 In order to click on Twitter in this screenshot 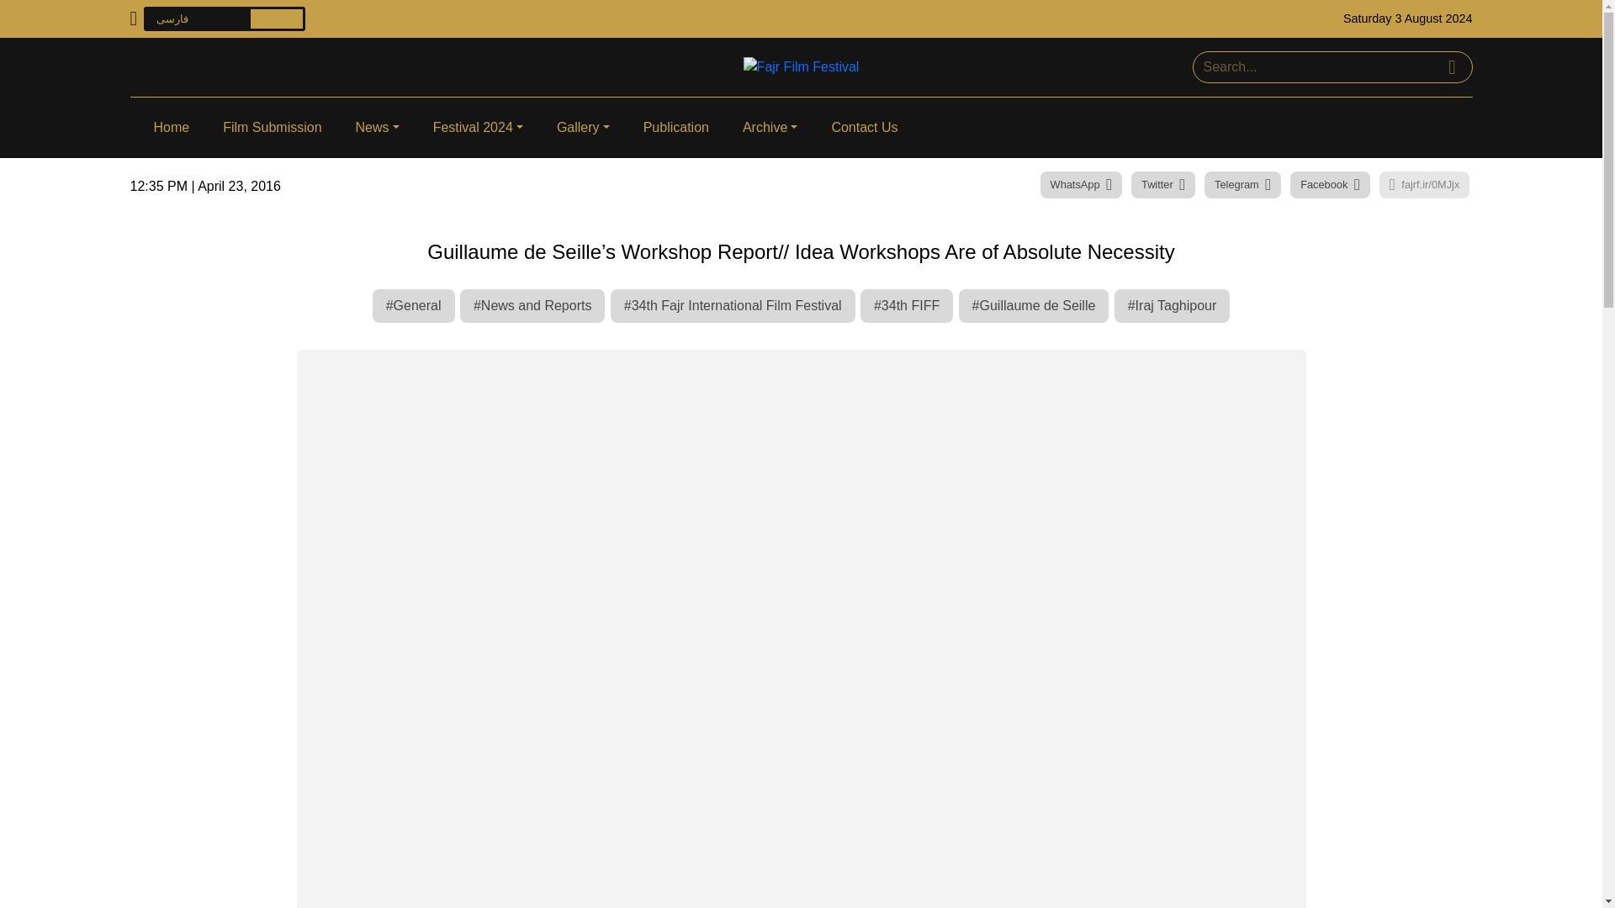, I will do `click(1162, 185)`.